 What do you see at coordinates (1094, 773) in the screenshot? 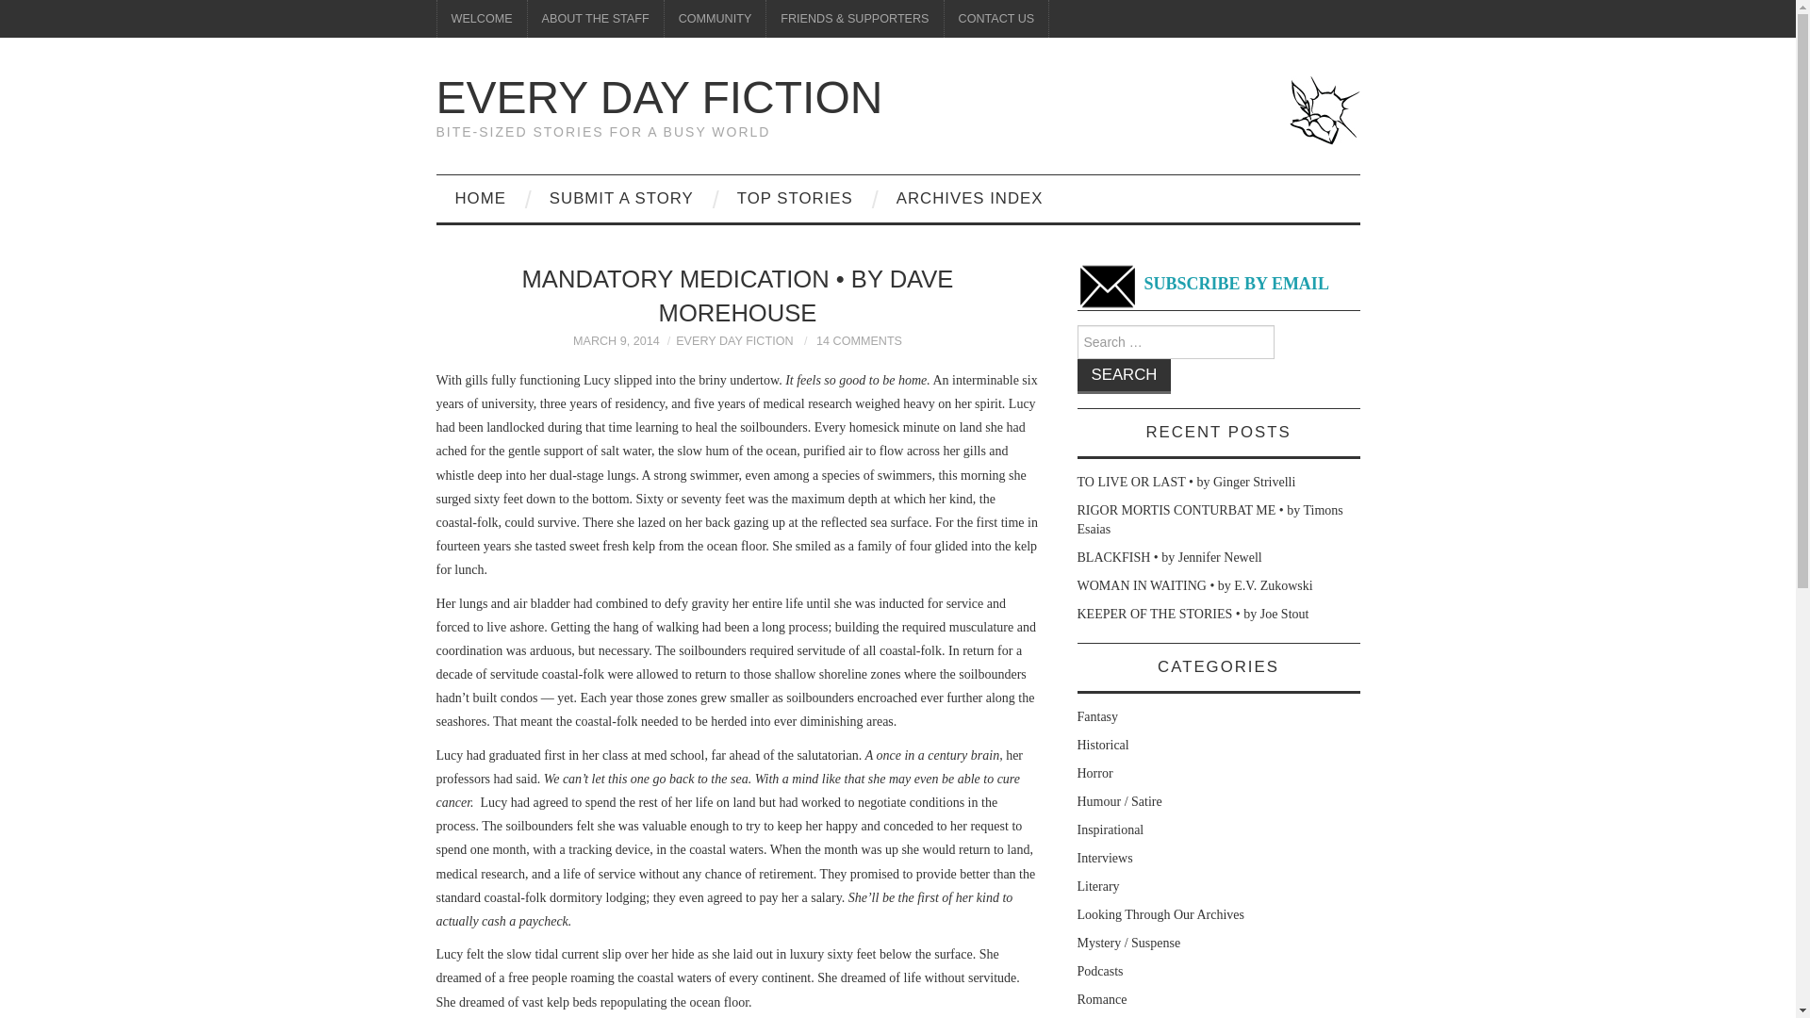
I see `Horror` at bounding box center [1094, 773].